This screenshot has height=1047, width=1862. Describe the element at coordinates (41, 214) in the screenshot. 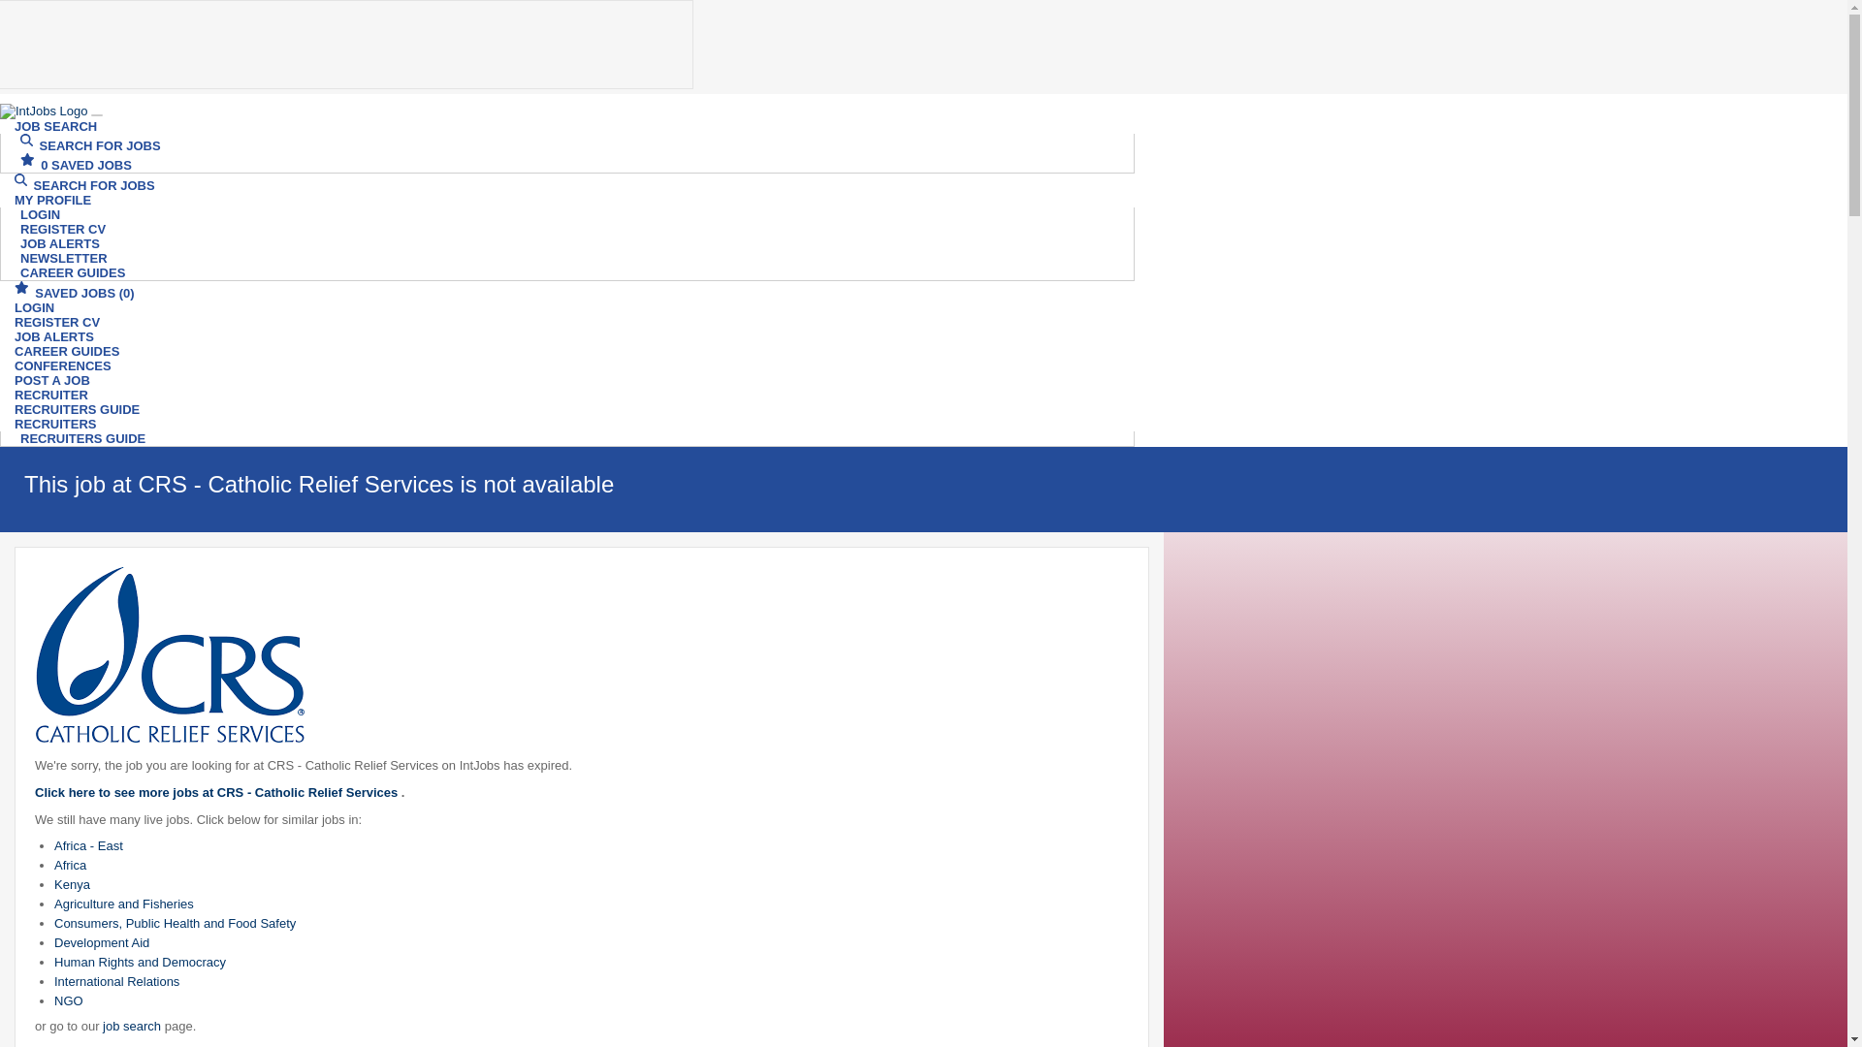

I see `LOGIN` at that location.